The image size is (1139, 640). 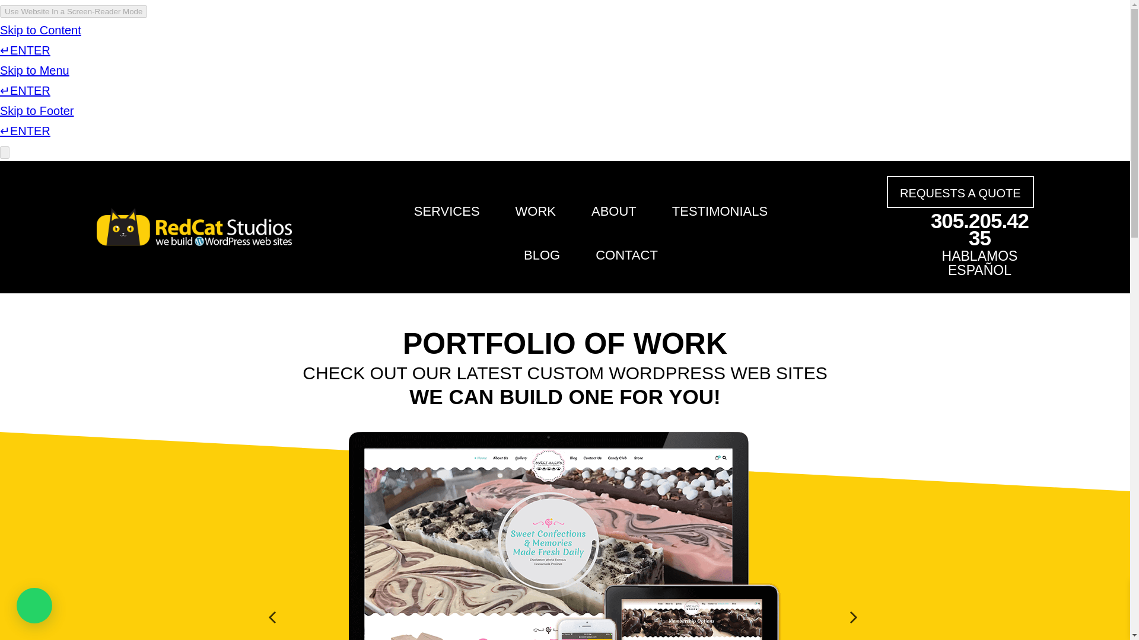 What do you see at coordinates (720, 212) in the screenshot?
I see `TESTIMONIALS` at bounding box center [720, 212].